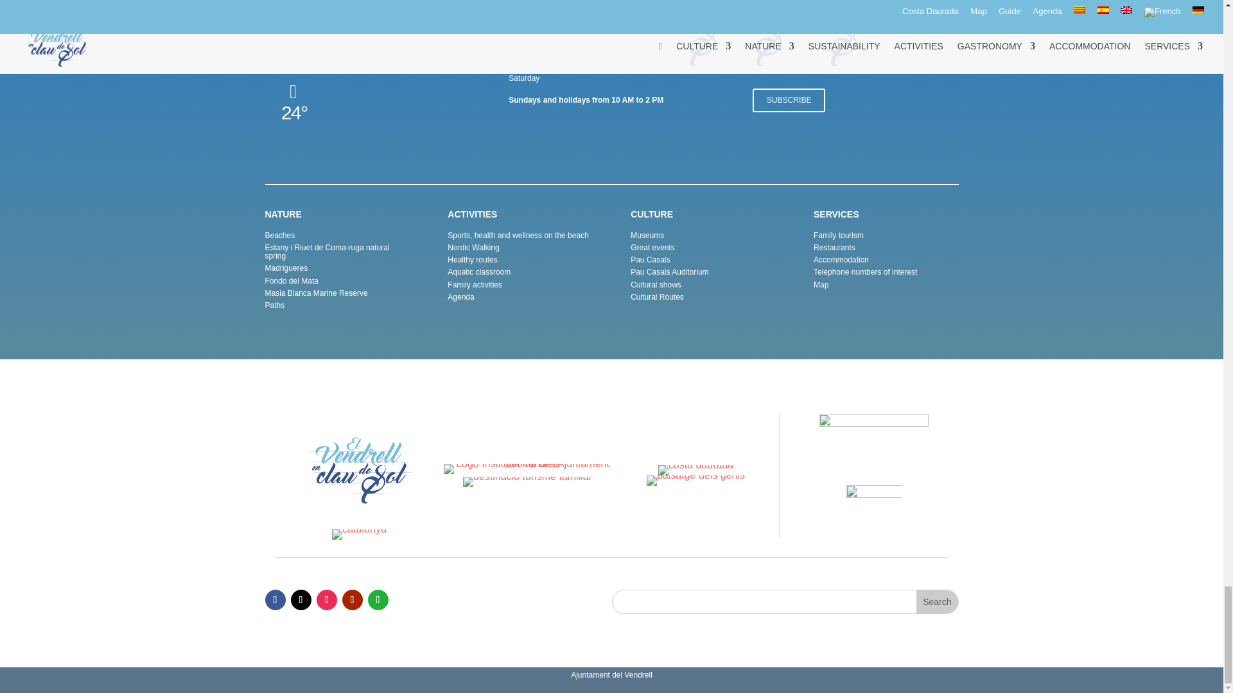 The image size is (1233, 693). Describe the element at coordinates (873, 511) in the screenshot. I see `Logo Bandera Blava` at that location.